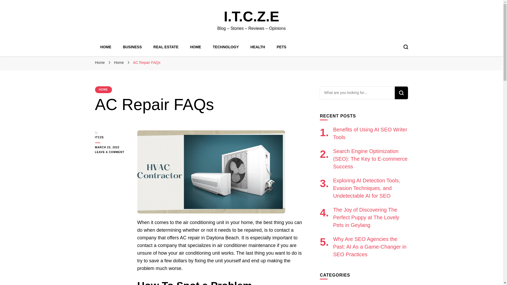  What do you see at coordinates (281, 47) in the screenshot?
I see `PETS` at bounding box center [281, 47].